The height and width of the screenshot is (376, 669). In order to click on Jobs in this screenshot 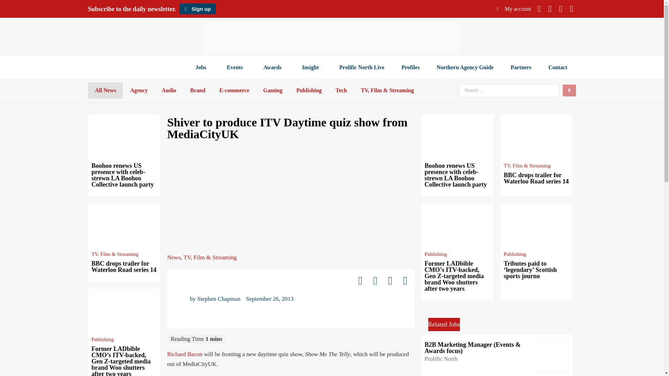, I will do `click(202, 68)`.